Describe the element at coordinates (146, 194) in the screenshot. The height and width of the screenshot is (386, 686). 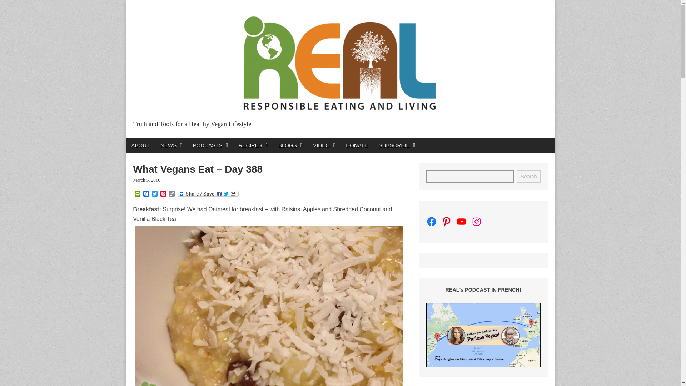
I see `Facebook` at that location.